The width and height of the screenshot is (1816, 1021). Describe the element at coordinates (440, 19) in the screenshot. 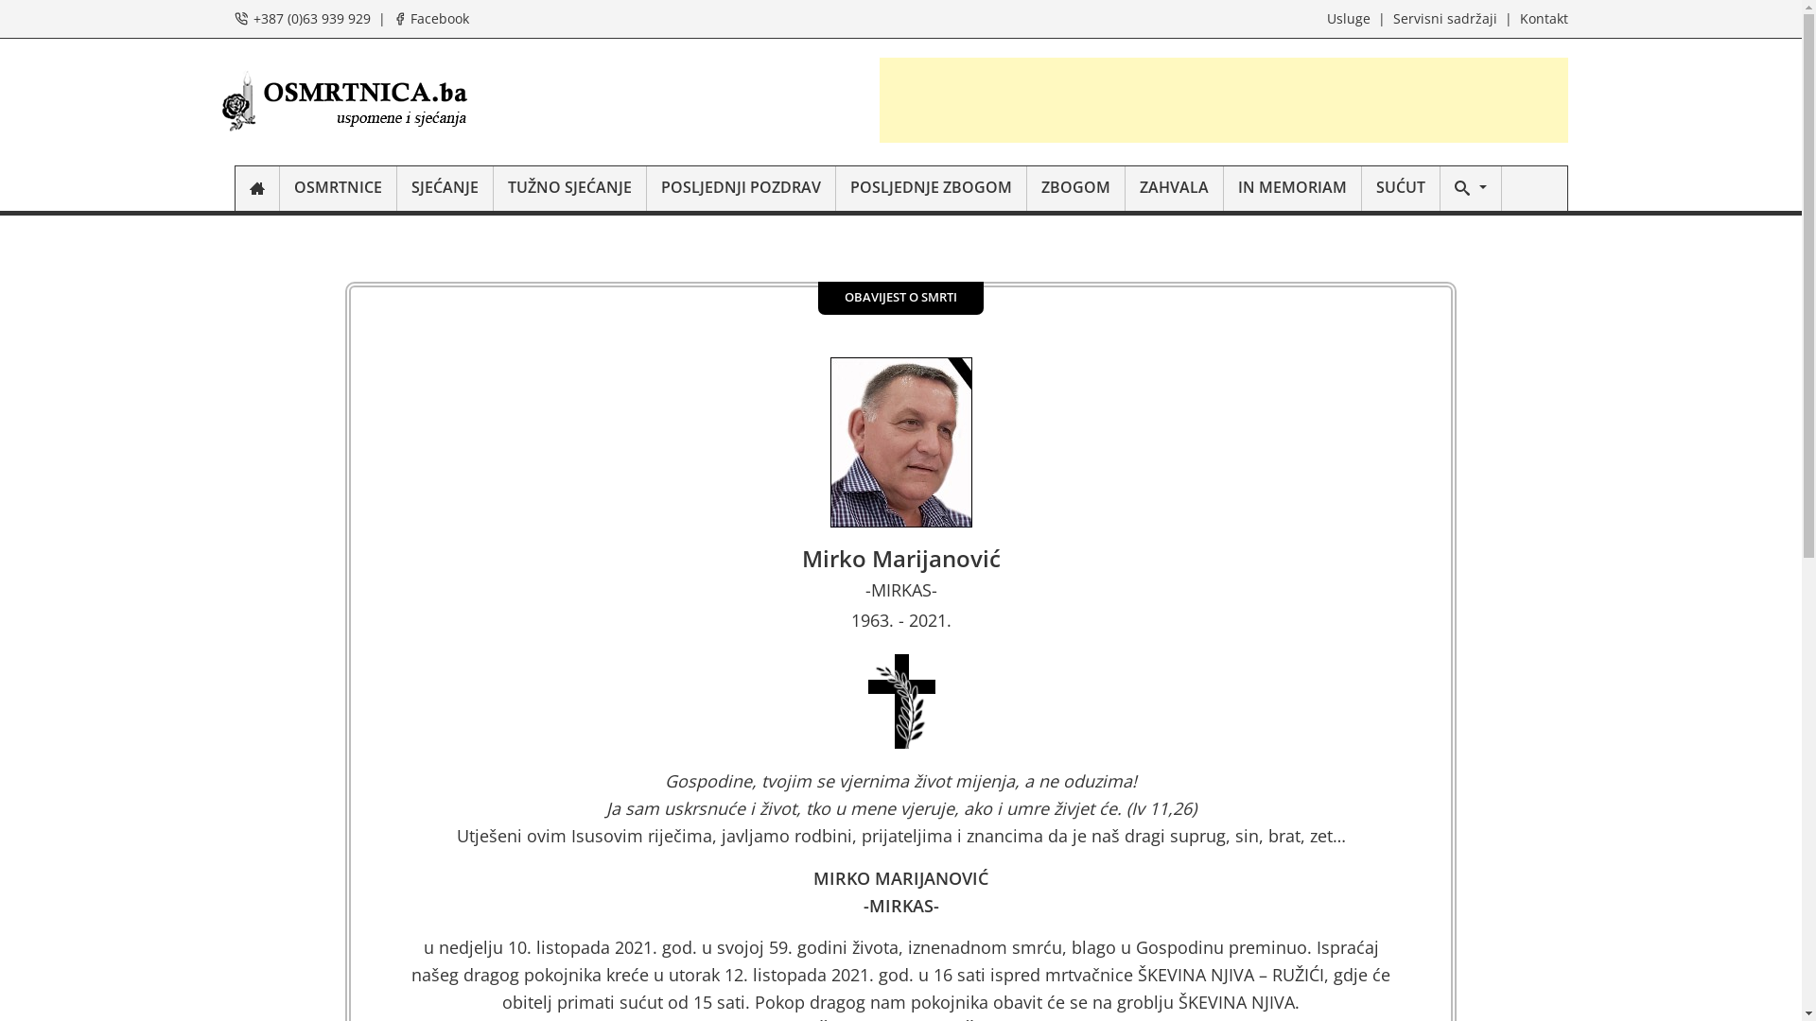

I see `Facebook` at that location.